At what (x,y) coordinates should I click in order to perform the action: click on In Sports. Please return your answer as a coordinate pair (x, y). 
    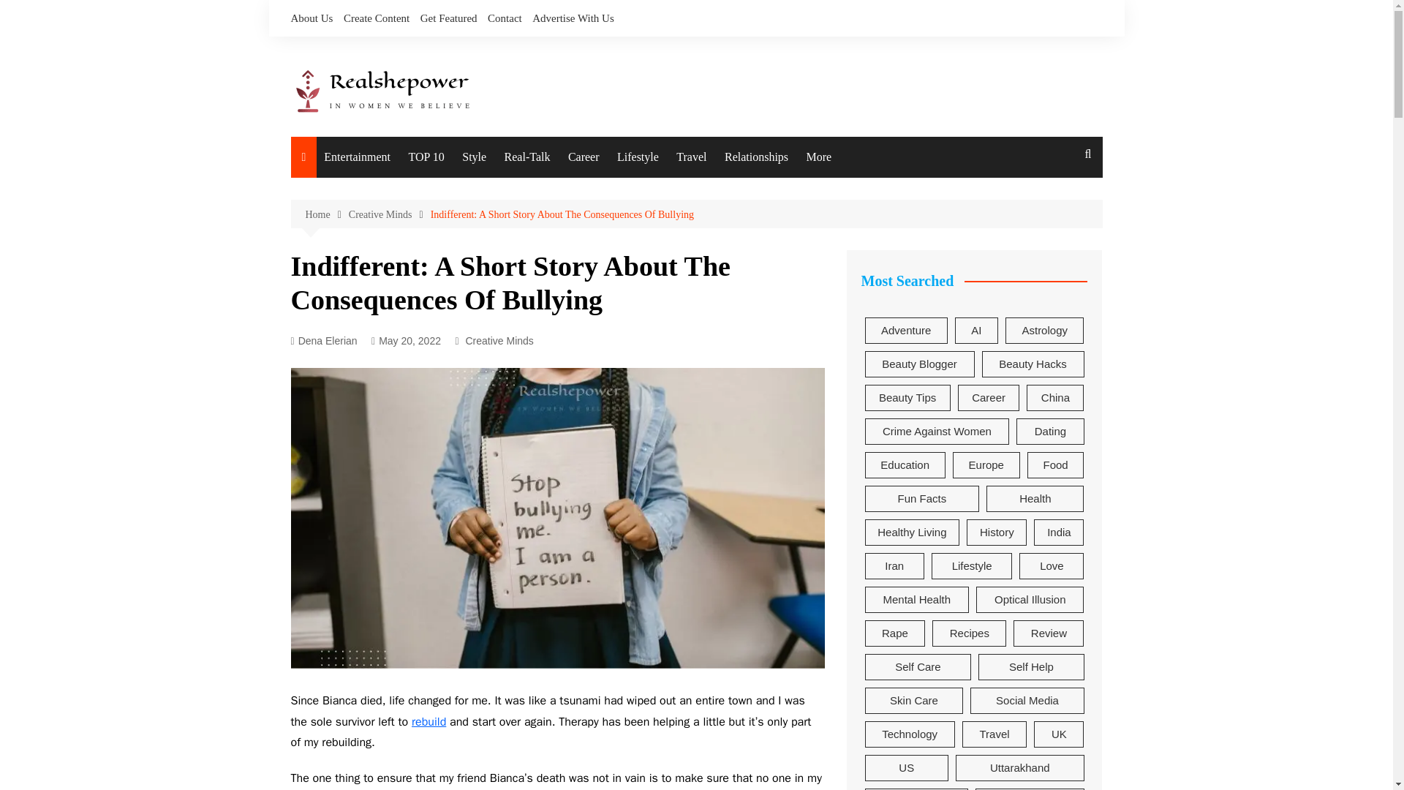
    Looking at the image, I should click on (739, 256).